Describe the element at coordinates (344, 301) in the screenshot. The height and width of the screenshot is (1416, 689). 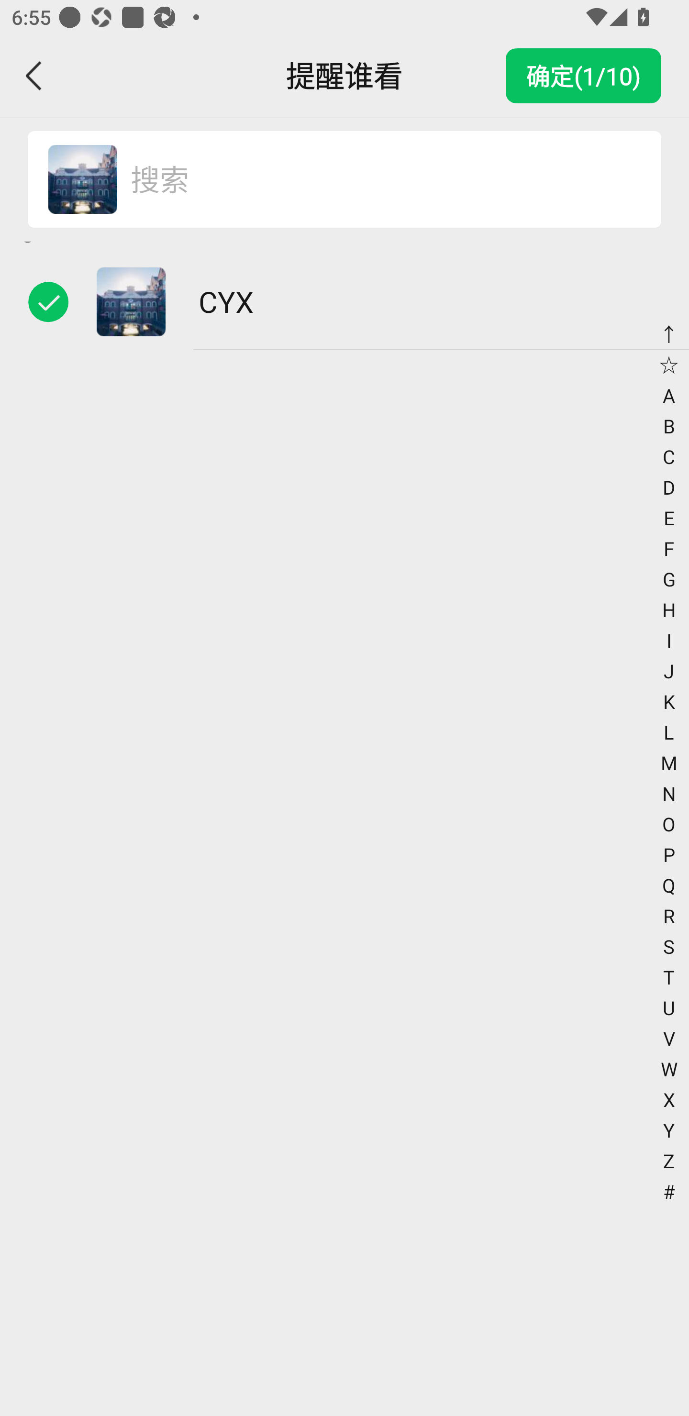
I see `CYX` at that location.